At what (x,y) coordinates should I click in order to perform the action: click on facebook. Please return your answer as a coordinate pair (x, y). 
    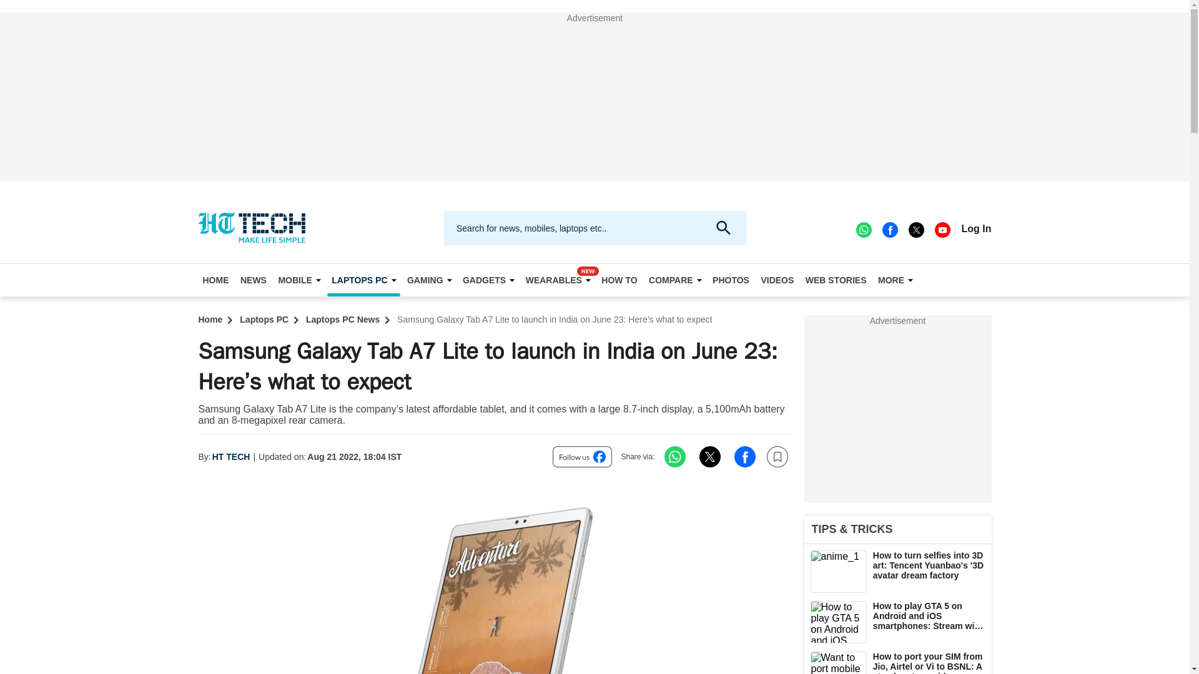
    Looking at the image, I should click on (889, 229).